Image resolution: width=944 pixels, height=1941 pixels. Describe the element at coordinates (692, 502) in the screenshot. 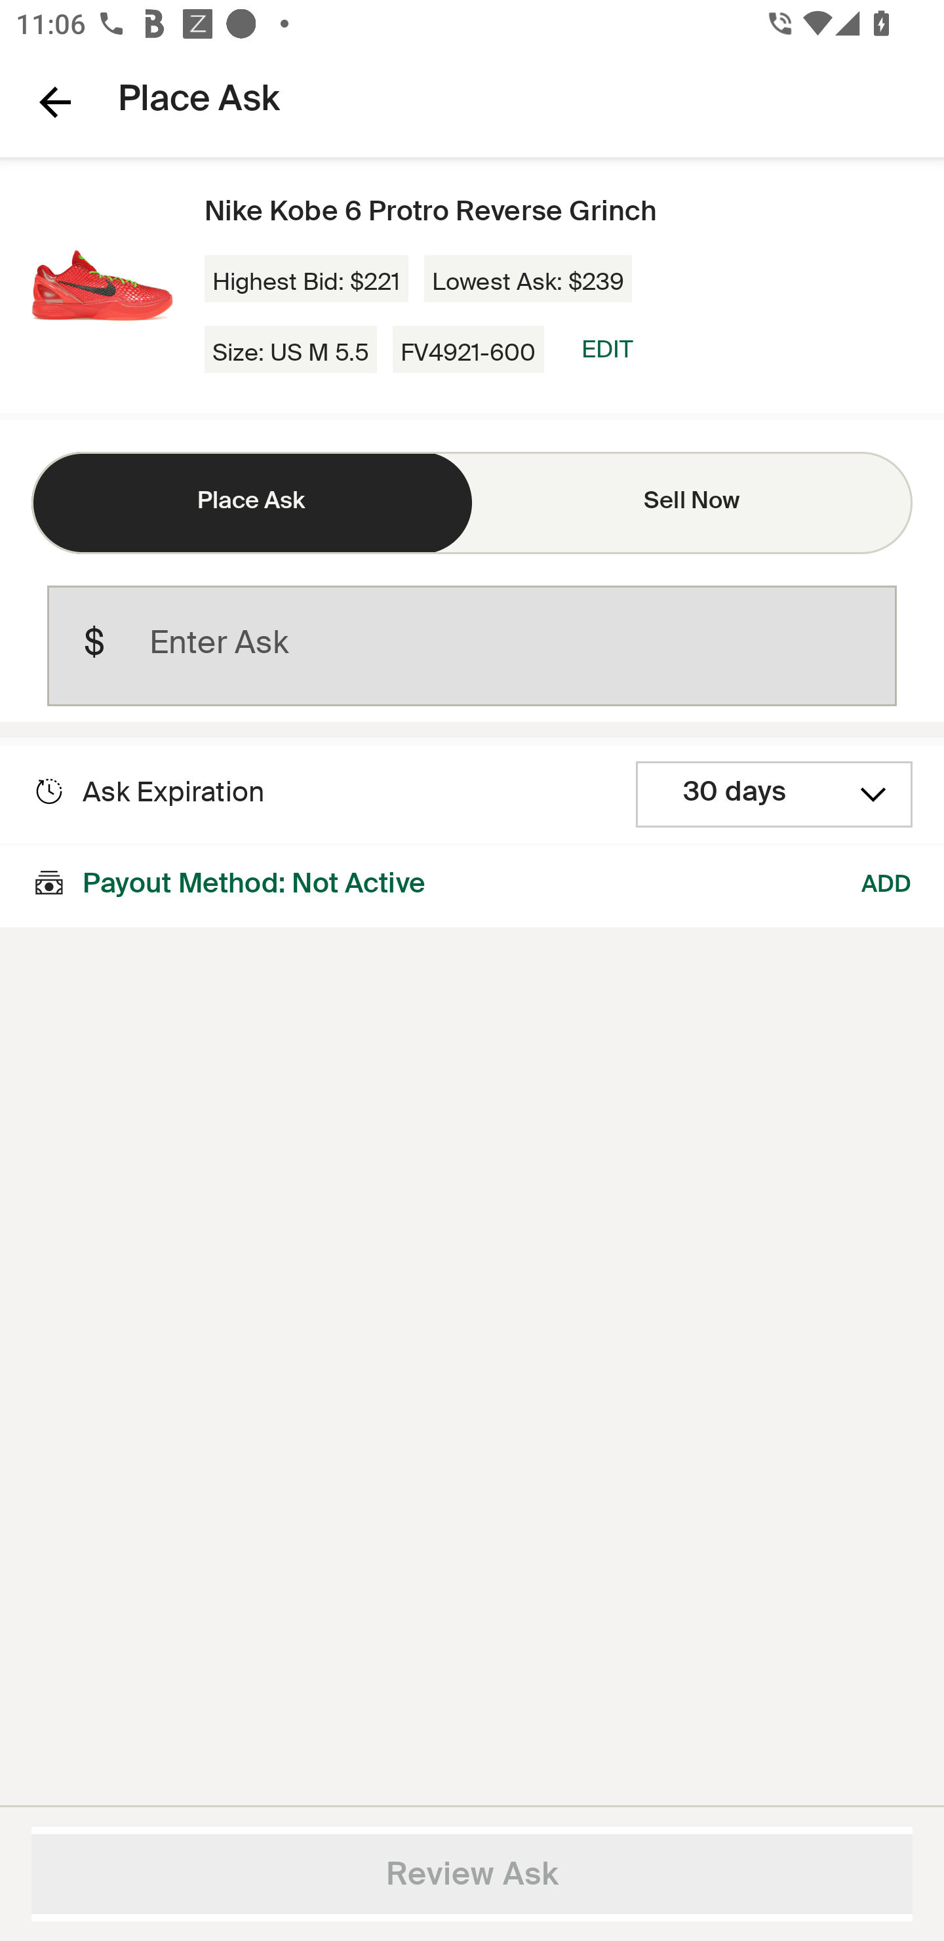

I see `Sell Now` at that location.